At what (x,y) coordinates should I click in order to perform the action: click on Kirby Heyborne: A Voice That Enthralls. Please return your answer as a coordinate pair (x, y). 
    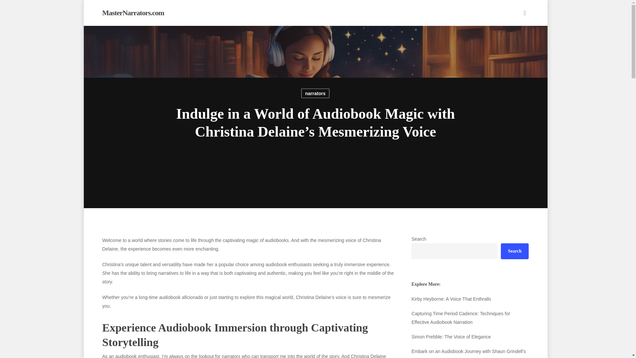
    Looking at the image, I should click on (470, 299).